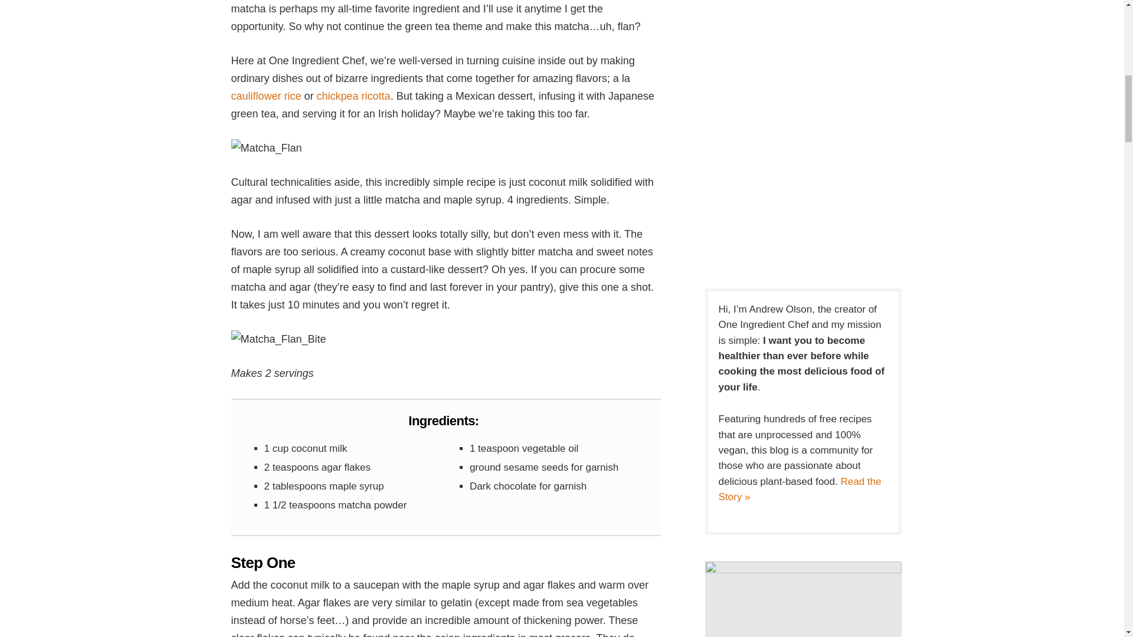  Describe the element at coordinates (266, 96) in the screenshot. I see `cauliflower rice` at that location.